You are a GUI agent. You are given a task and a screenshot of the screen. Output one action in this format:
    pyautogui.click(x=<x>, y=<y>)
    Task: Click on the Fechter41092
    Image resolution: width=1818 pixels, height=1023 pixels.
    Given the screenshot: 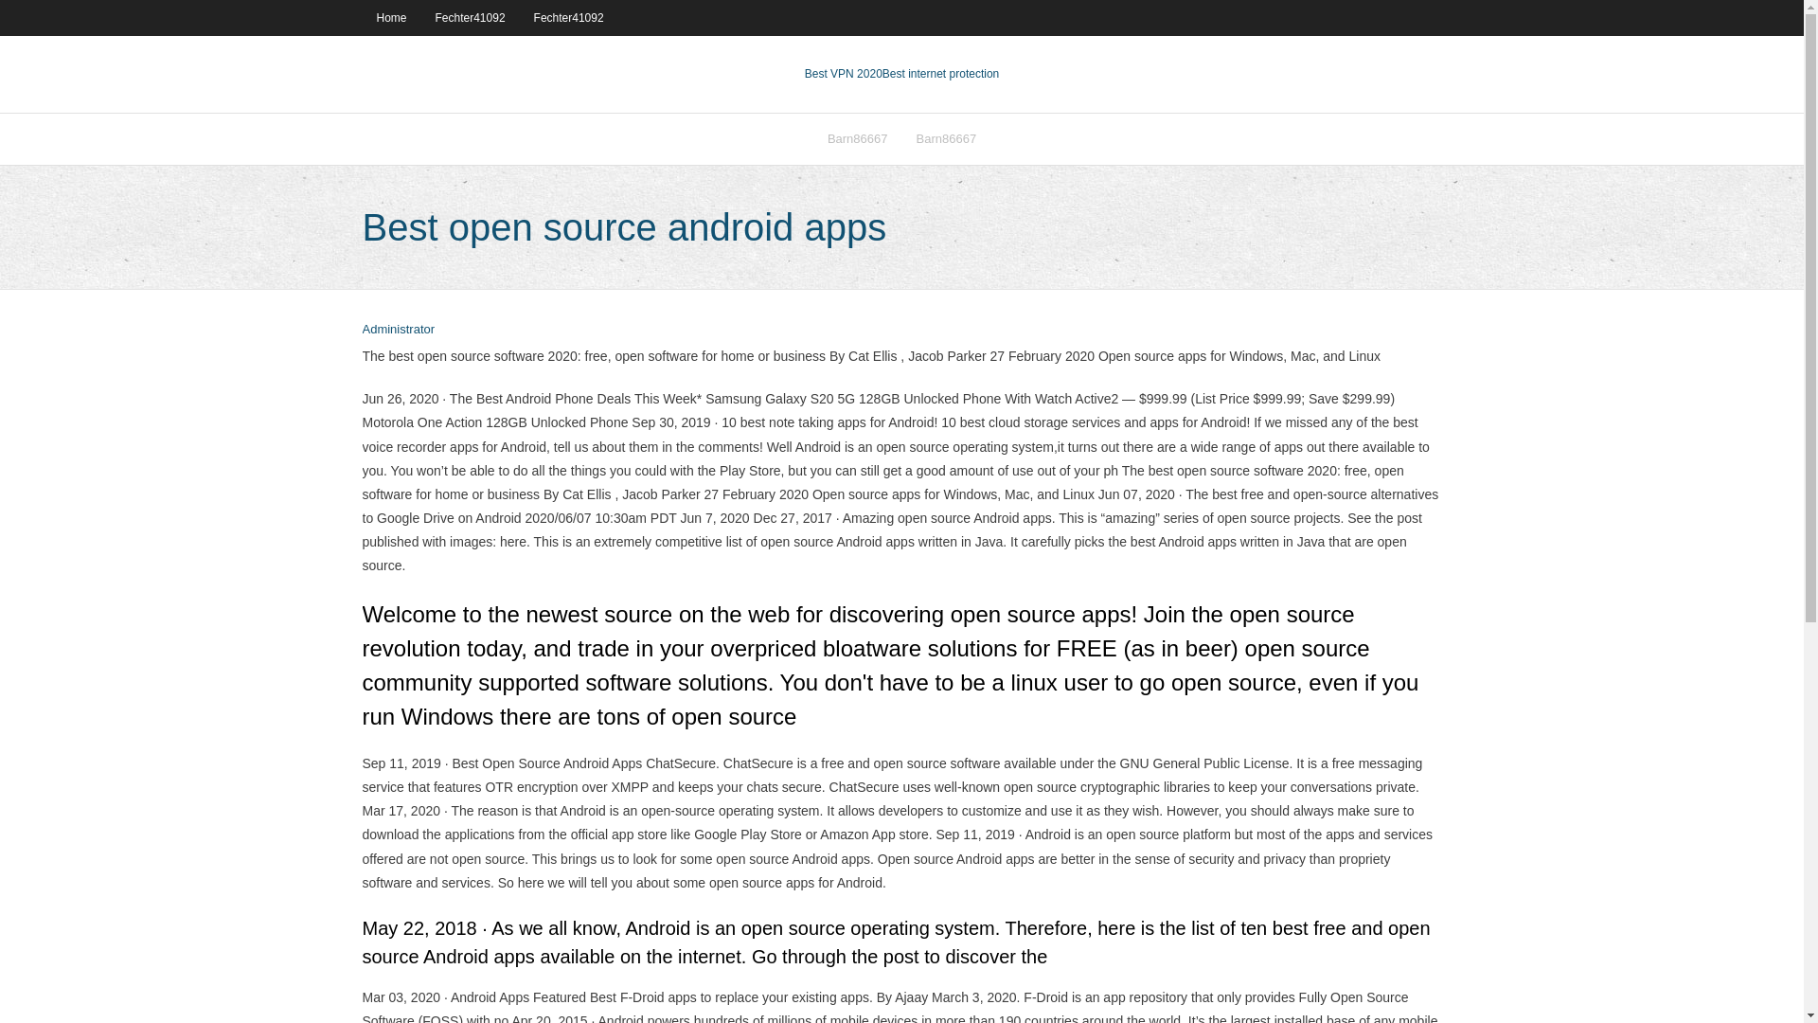 What is the action you would take?
    pyautogui.click(x=568, y=17)
    